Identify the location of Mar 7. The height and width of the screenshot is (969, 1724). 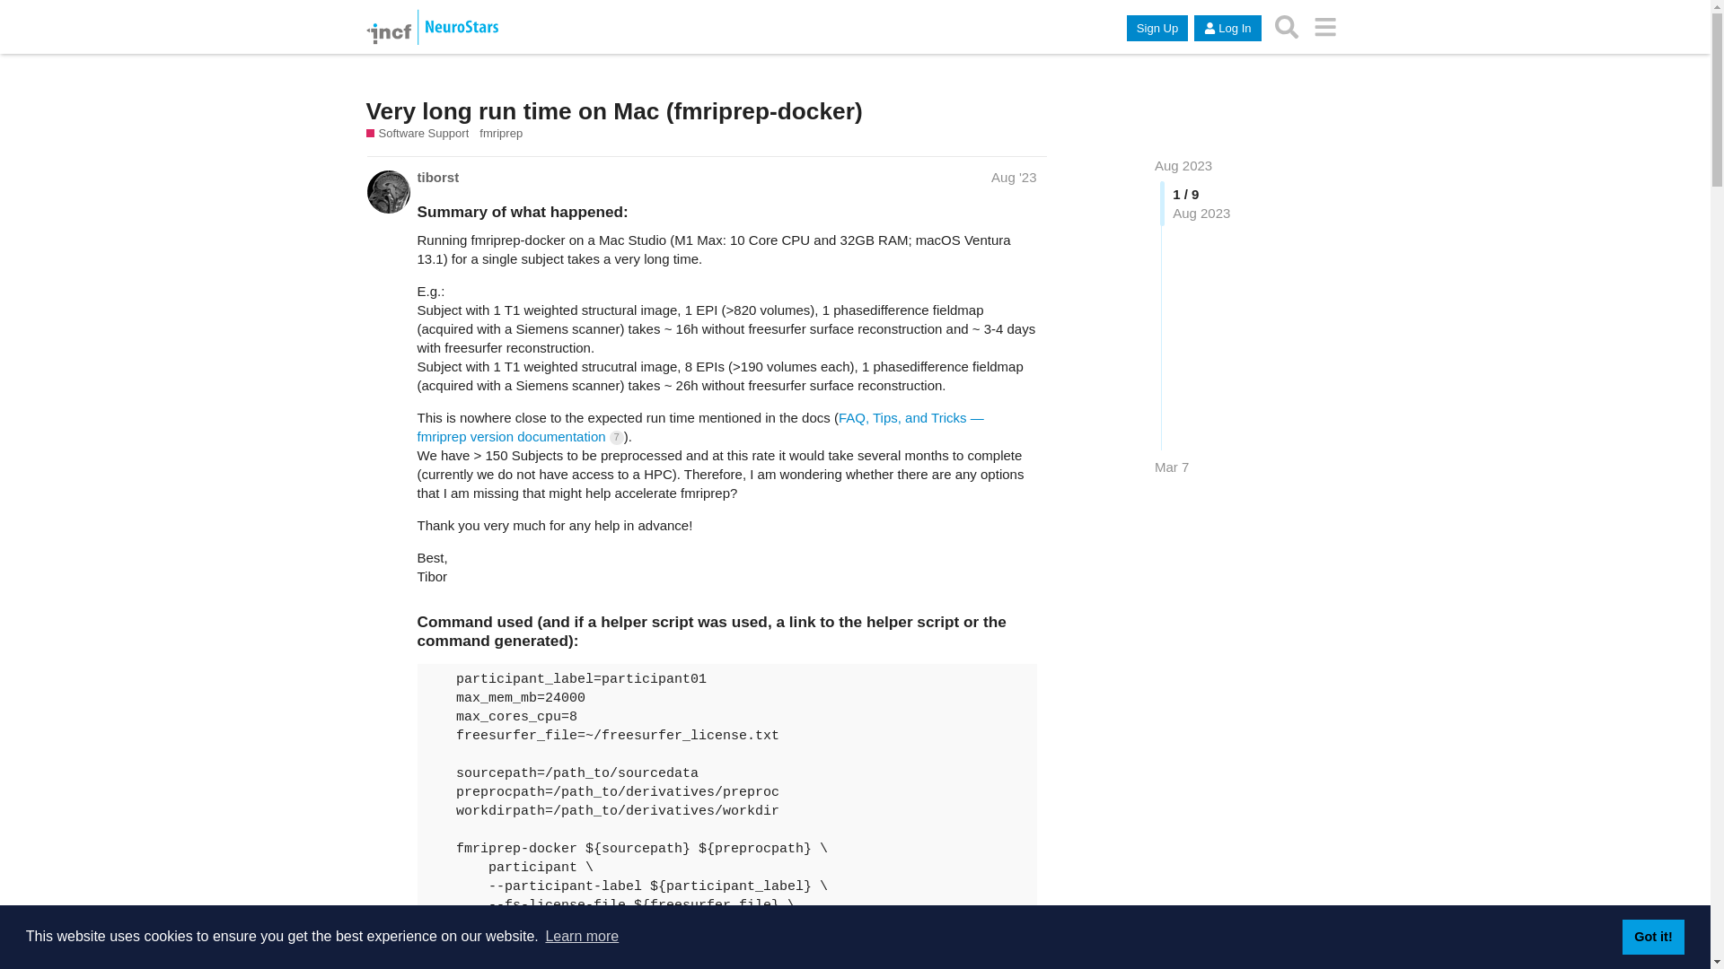
(1172, 467).